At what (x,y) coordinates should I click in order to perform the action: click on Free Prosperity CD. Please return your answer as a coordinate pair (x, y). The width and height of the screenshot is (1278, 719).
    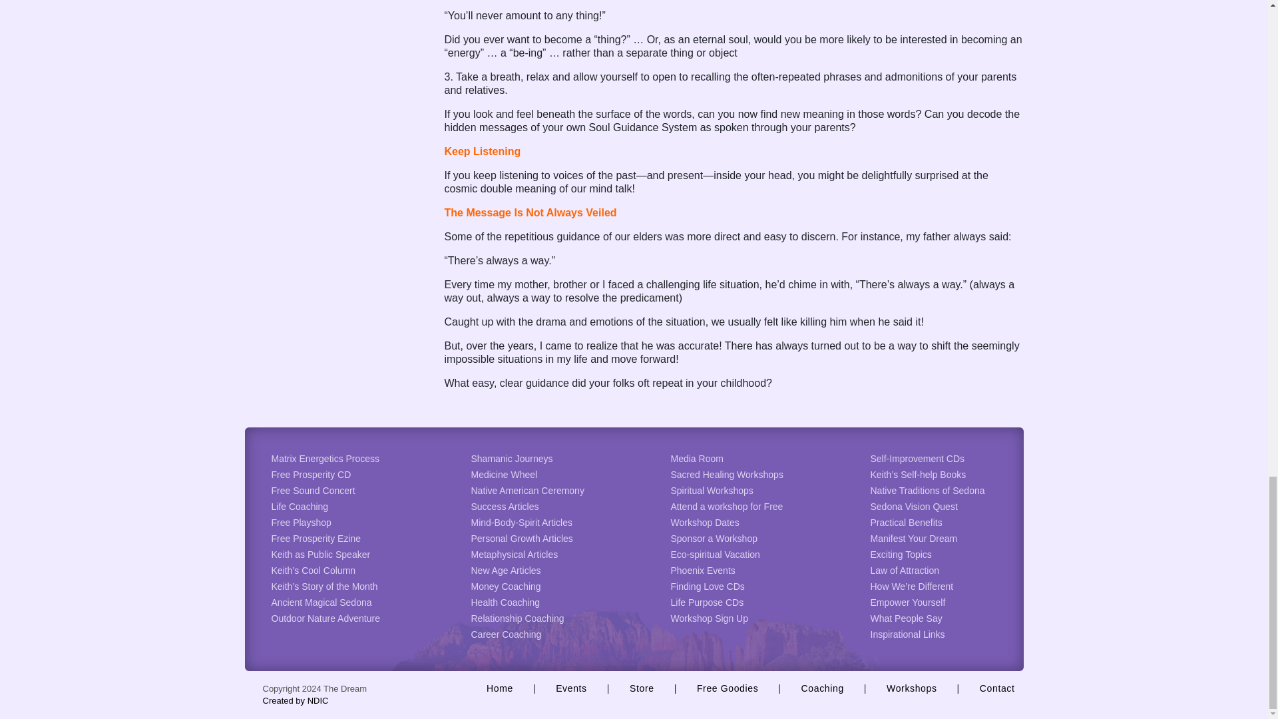
    Looking at the image, I should click on (312, 475).